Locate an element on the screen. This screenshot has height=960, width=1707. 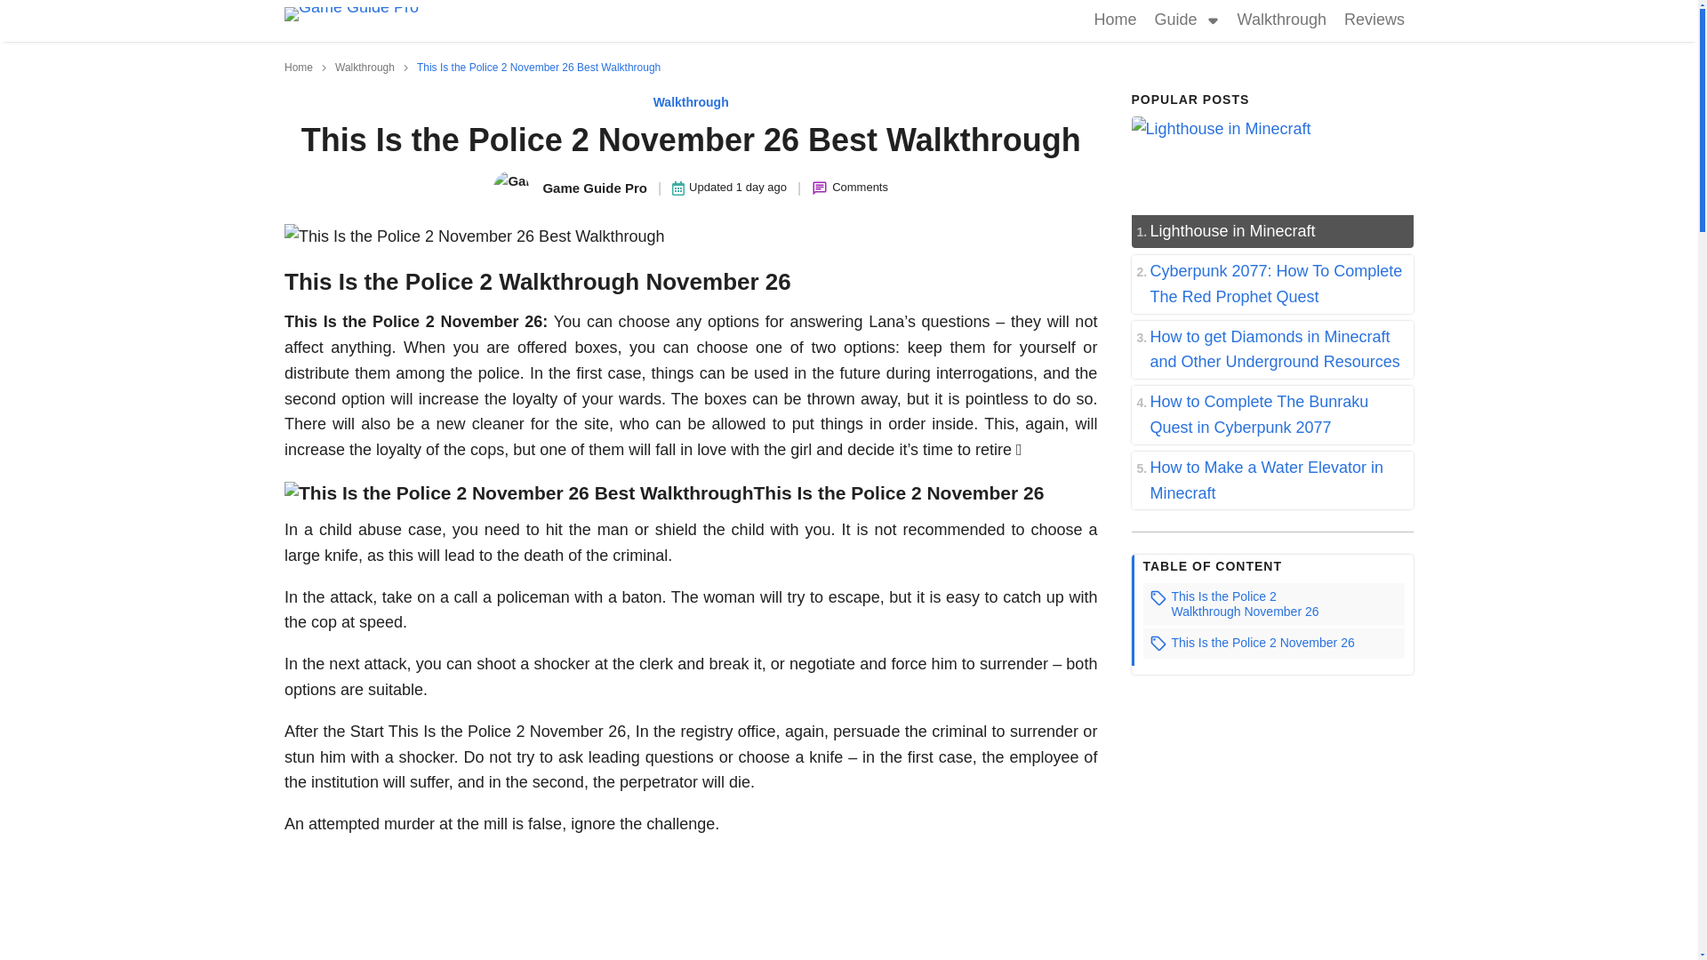
Guide is located at coordinates (1172, 21).